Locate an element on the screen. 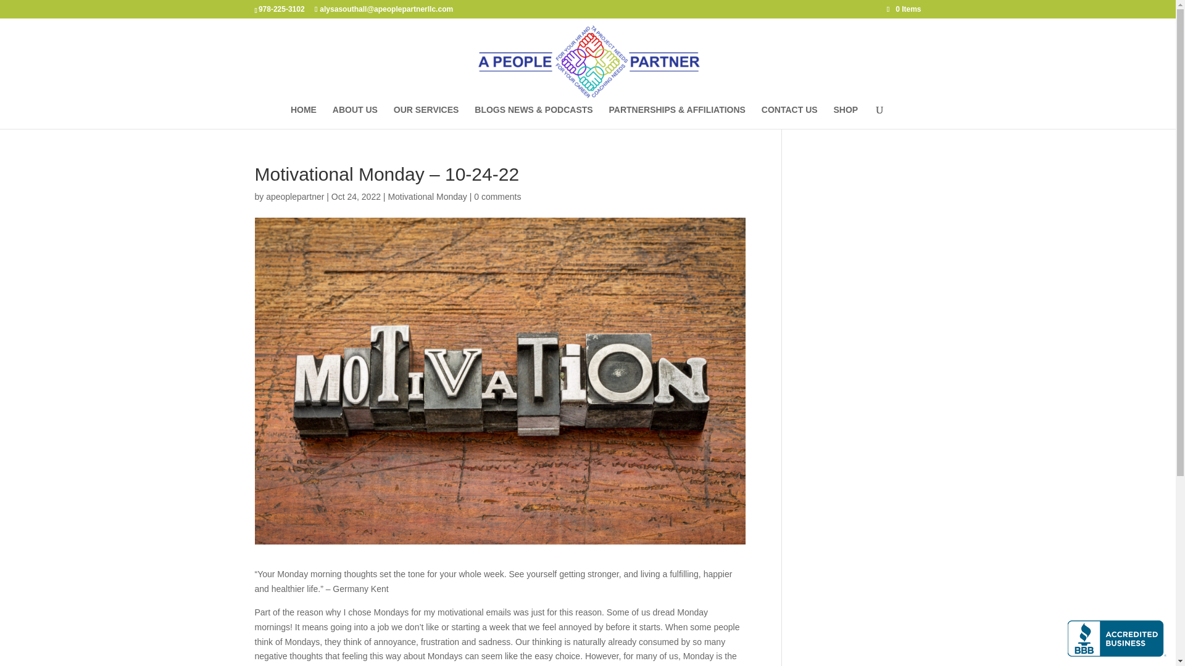 The width and height of the screenshot is (1185, 666). CONTACT US is located at coordinates (789, 117).